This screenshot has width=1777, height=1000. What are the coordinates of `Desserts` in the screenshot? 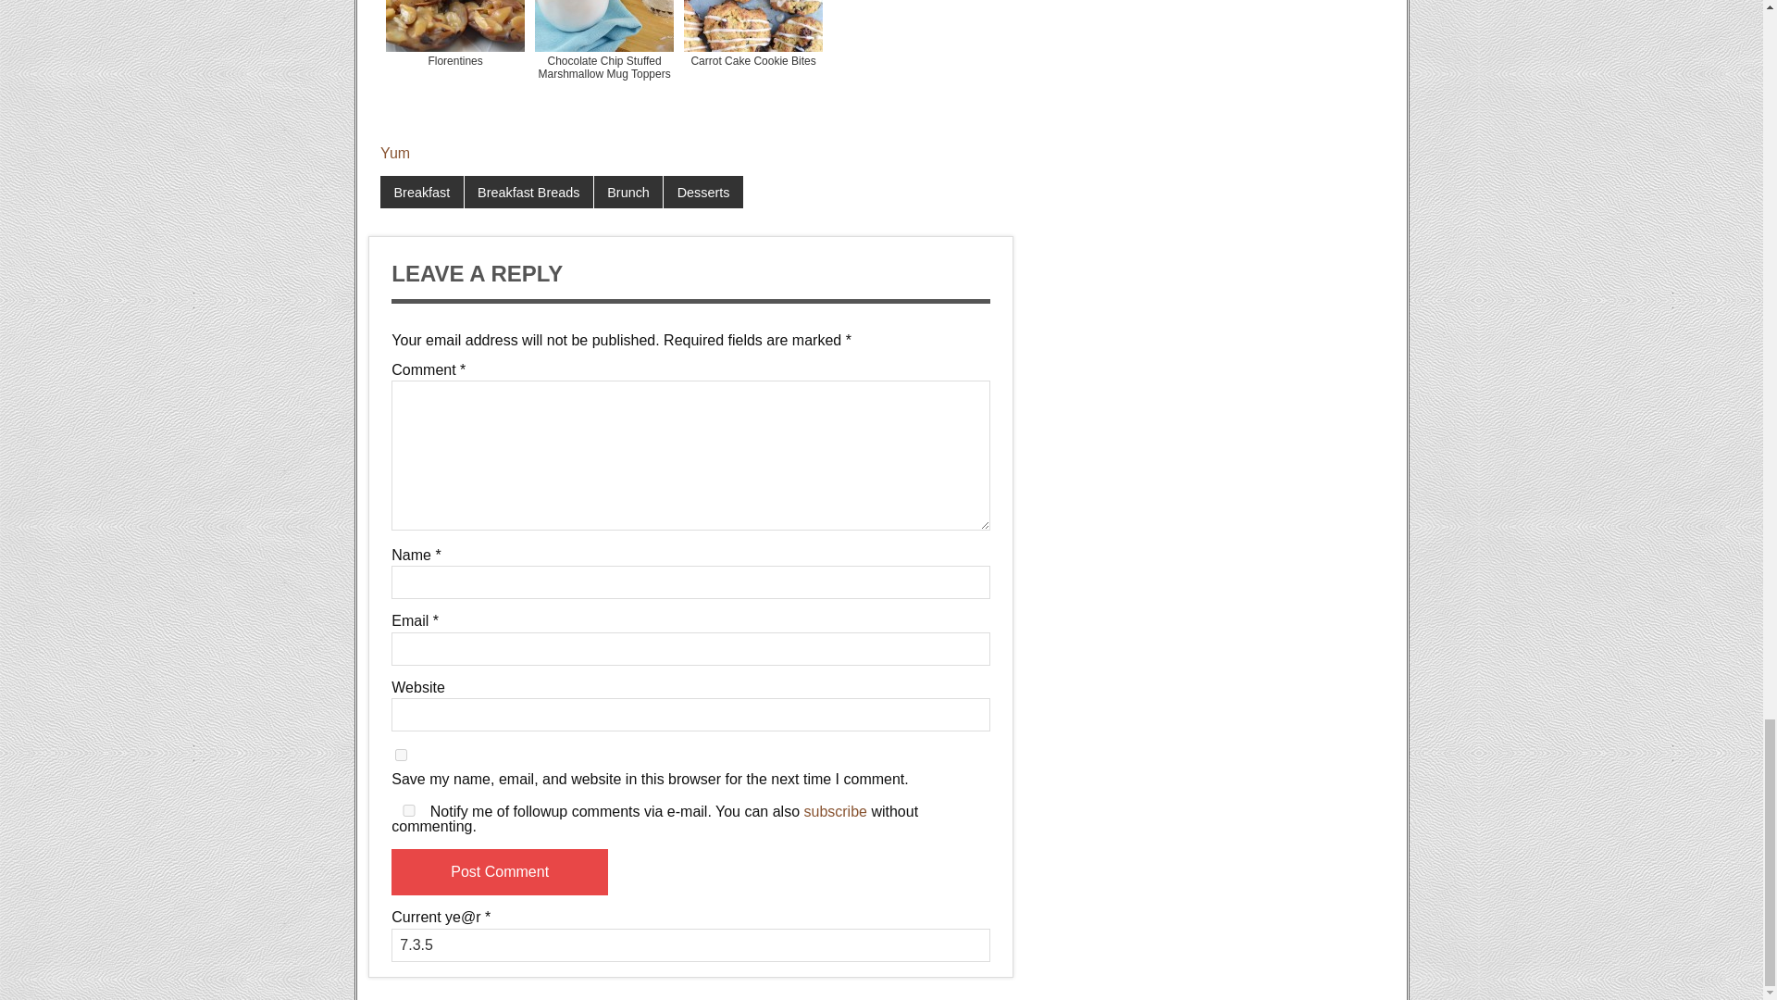 It's located at (702, 193).